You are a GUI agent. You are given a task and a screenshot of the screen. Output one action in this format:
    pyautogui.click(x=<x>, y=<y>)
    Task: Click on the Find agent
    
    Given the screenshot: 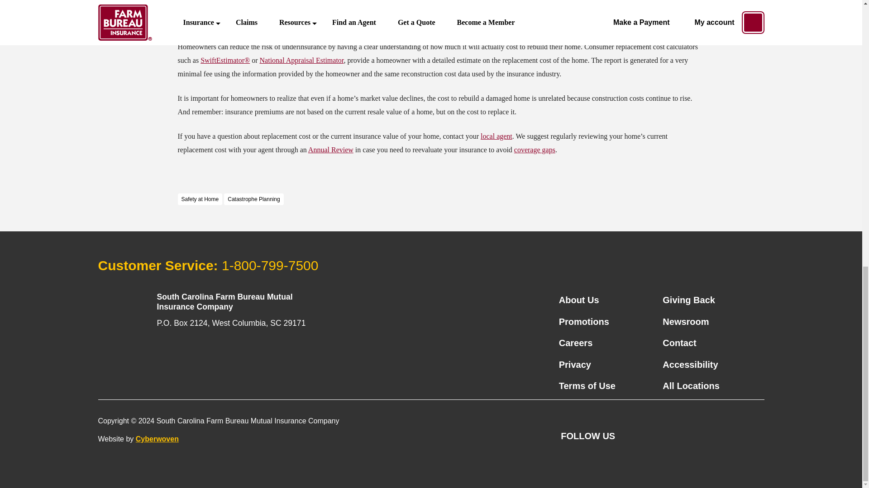 What is the action you would take?
    pyautogui.click(x=496, y=136)
    